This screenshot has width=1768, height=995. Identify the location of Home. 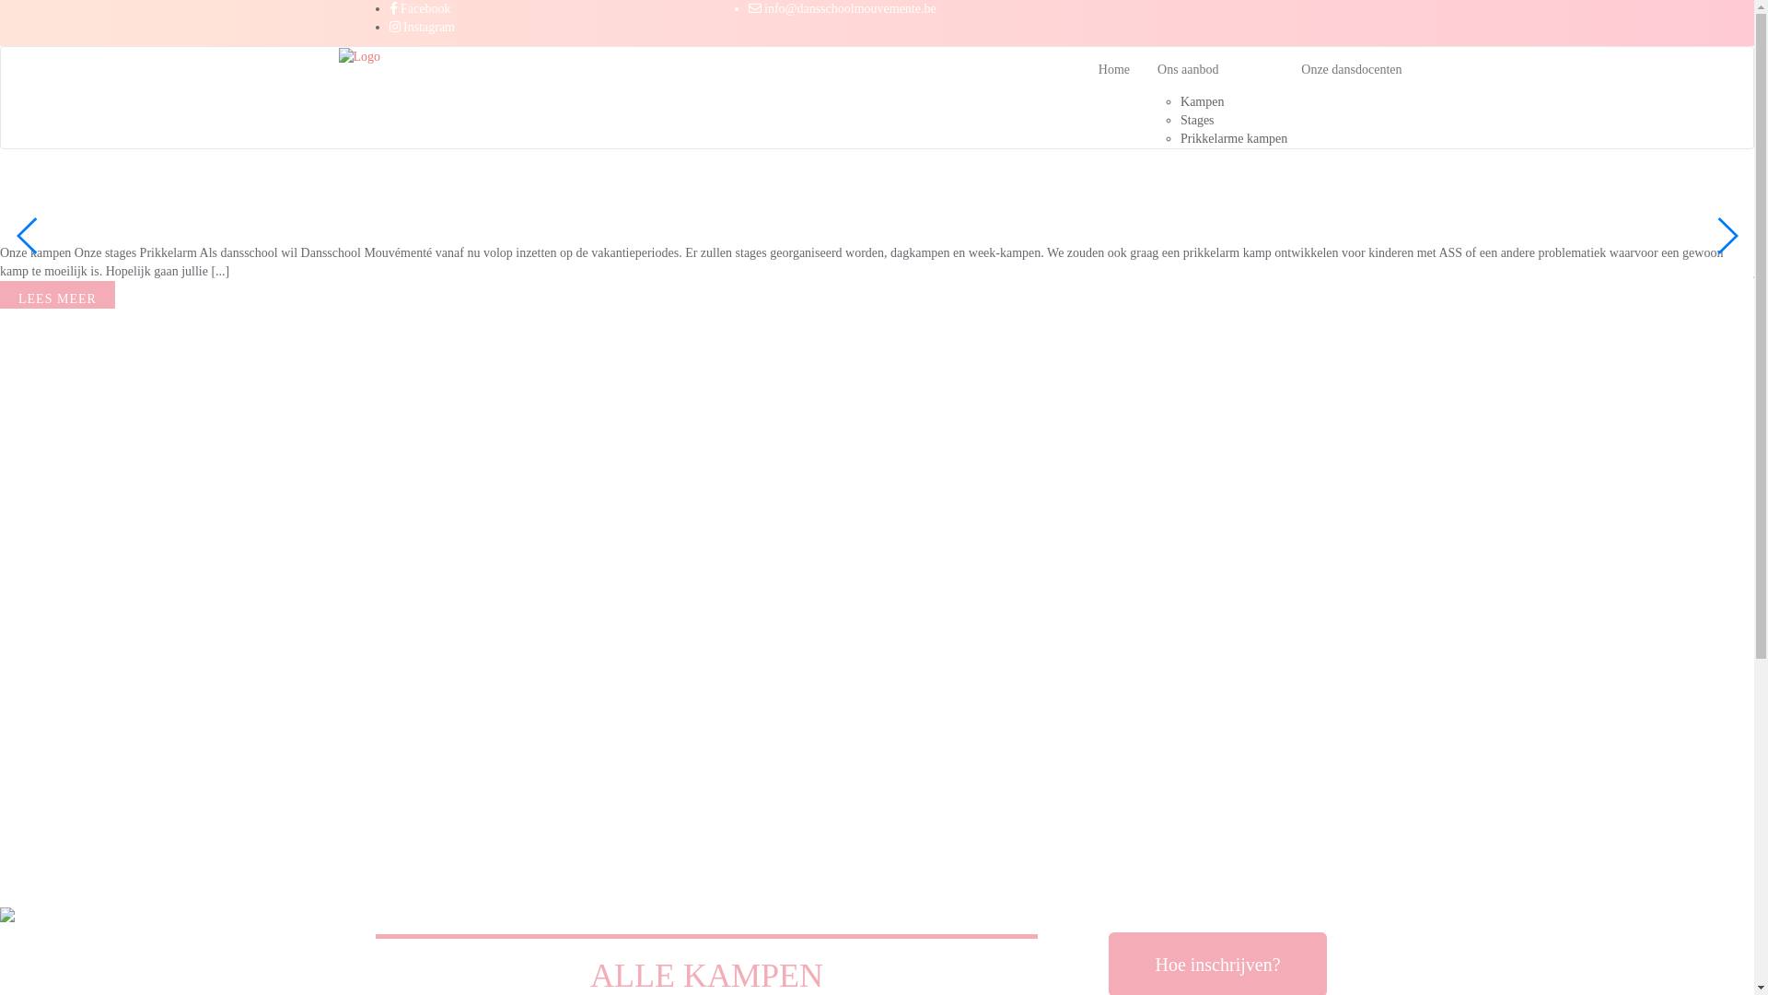
(1114, 70).